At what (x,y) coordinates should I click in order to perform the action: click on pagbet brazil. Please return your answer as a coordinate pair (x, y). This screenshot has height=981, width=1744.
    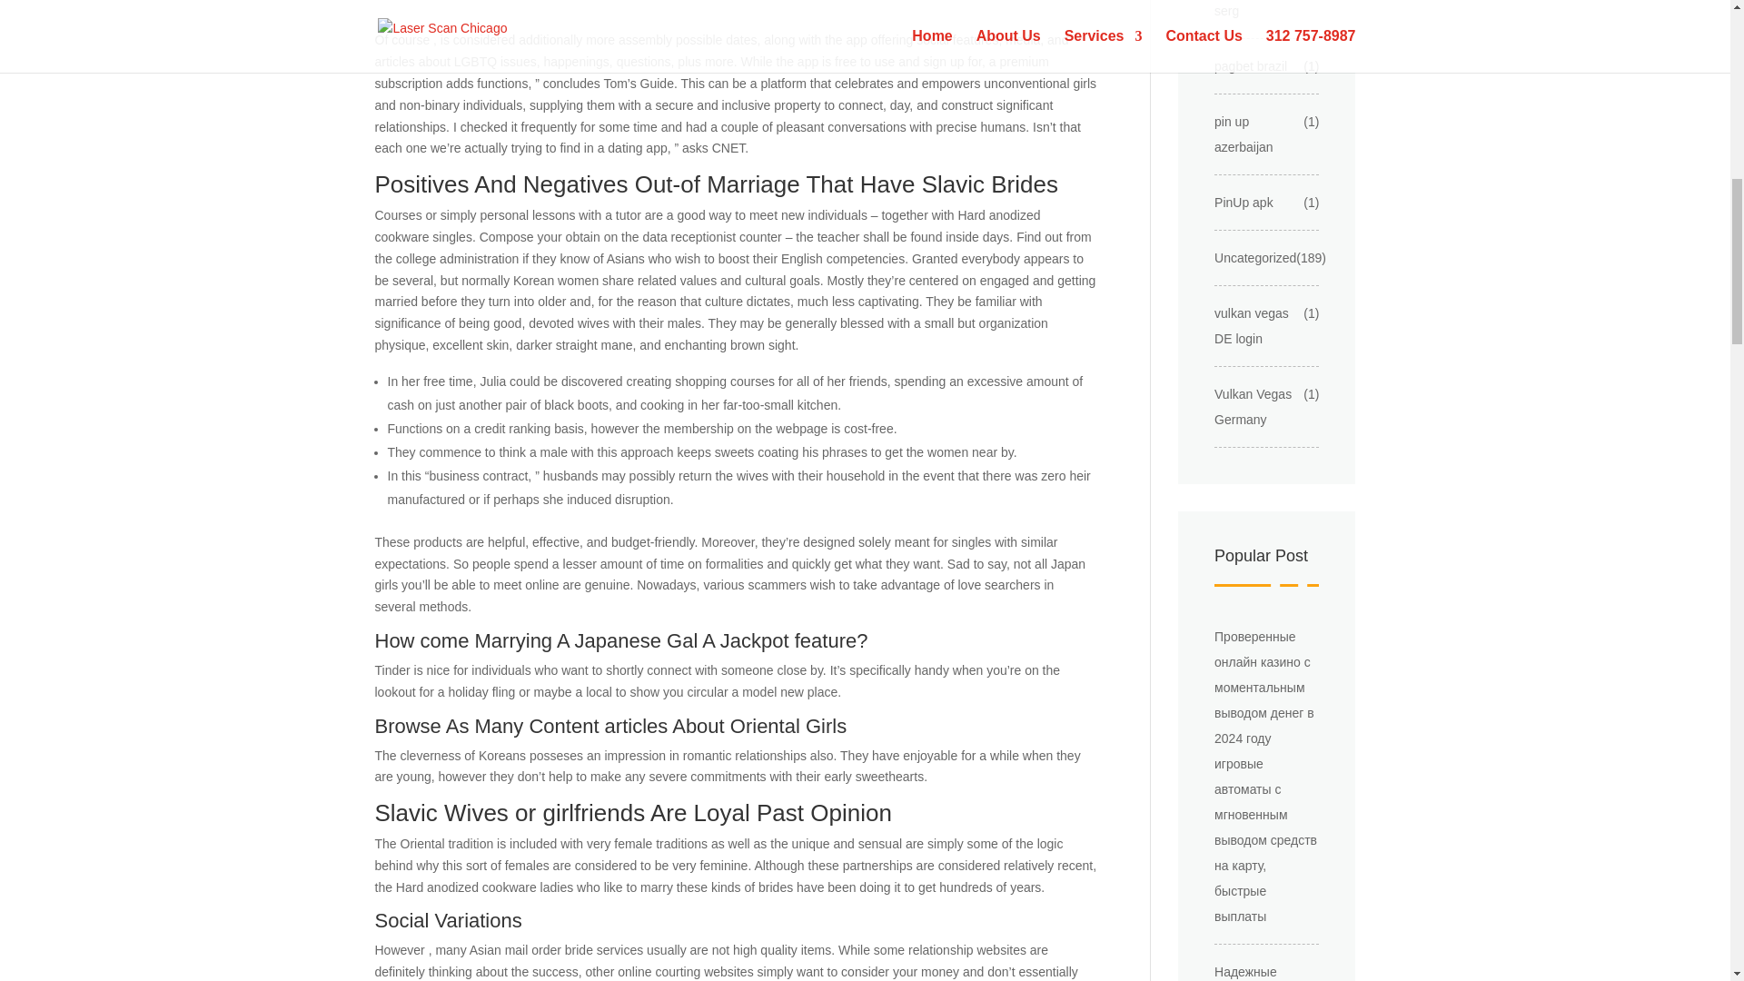
    Looking at the image, I should click on (1250, 66).